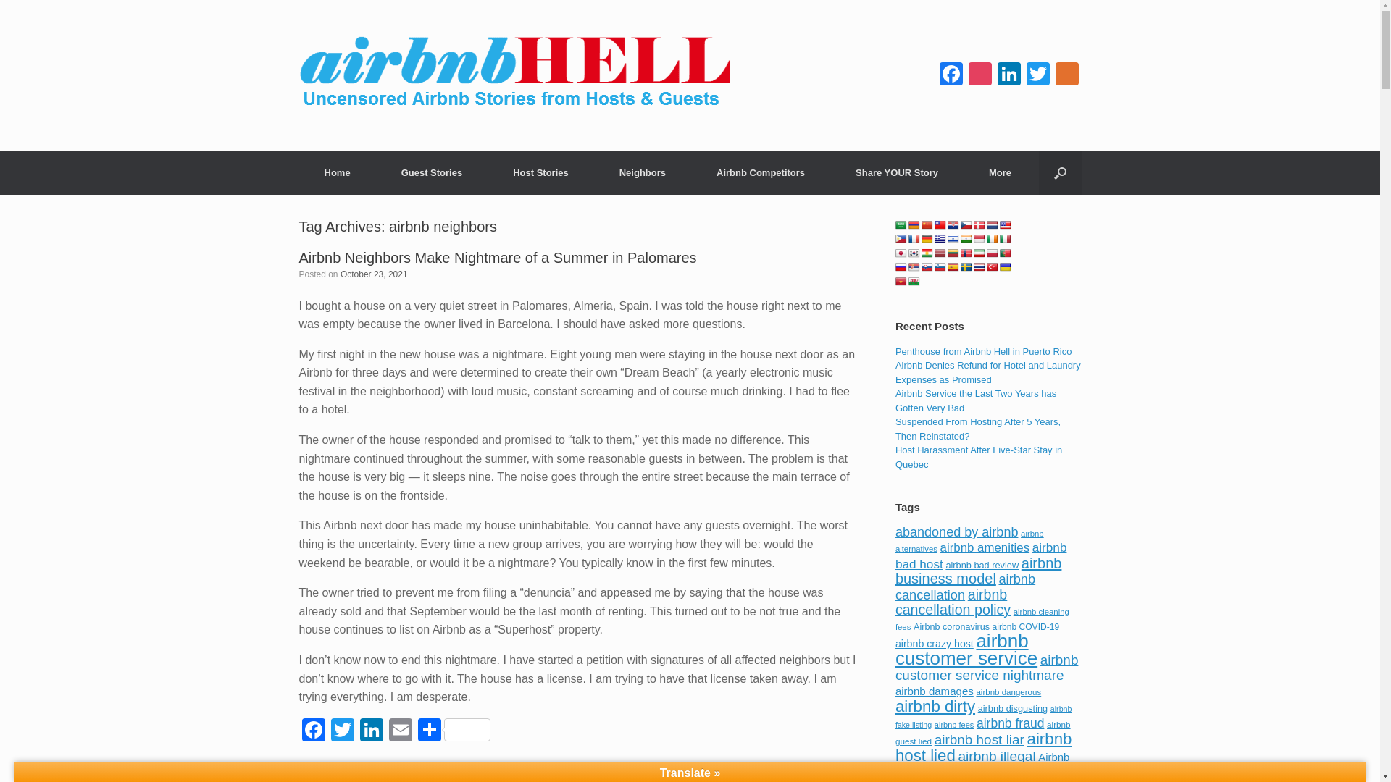  I want to click on LinkedIn, so click(1008, 75).